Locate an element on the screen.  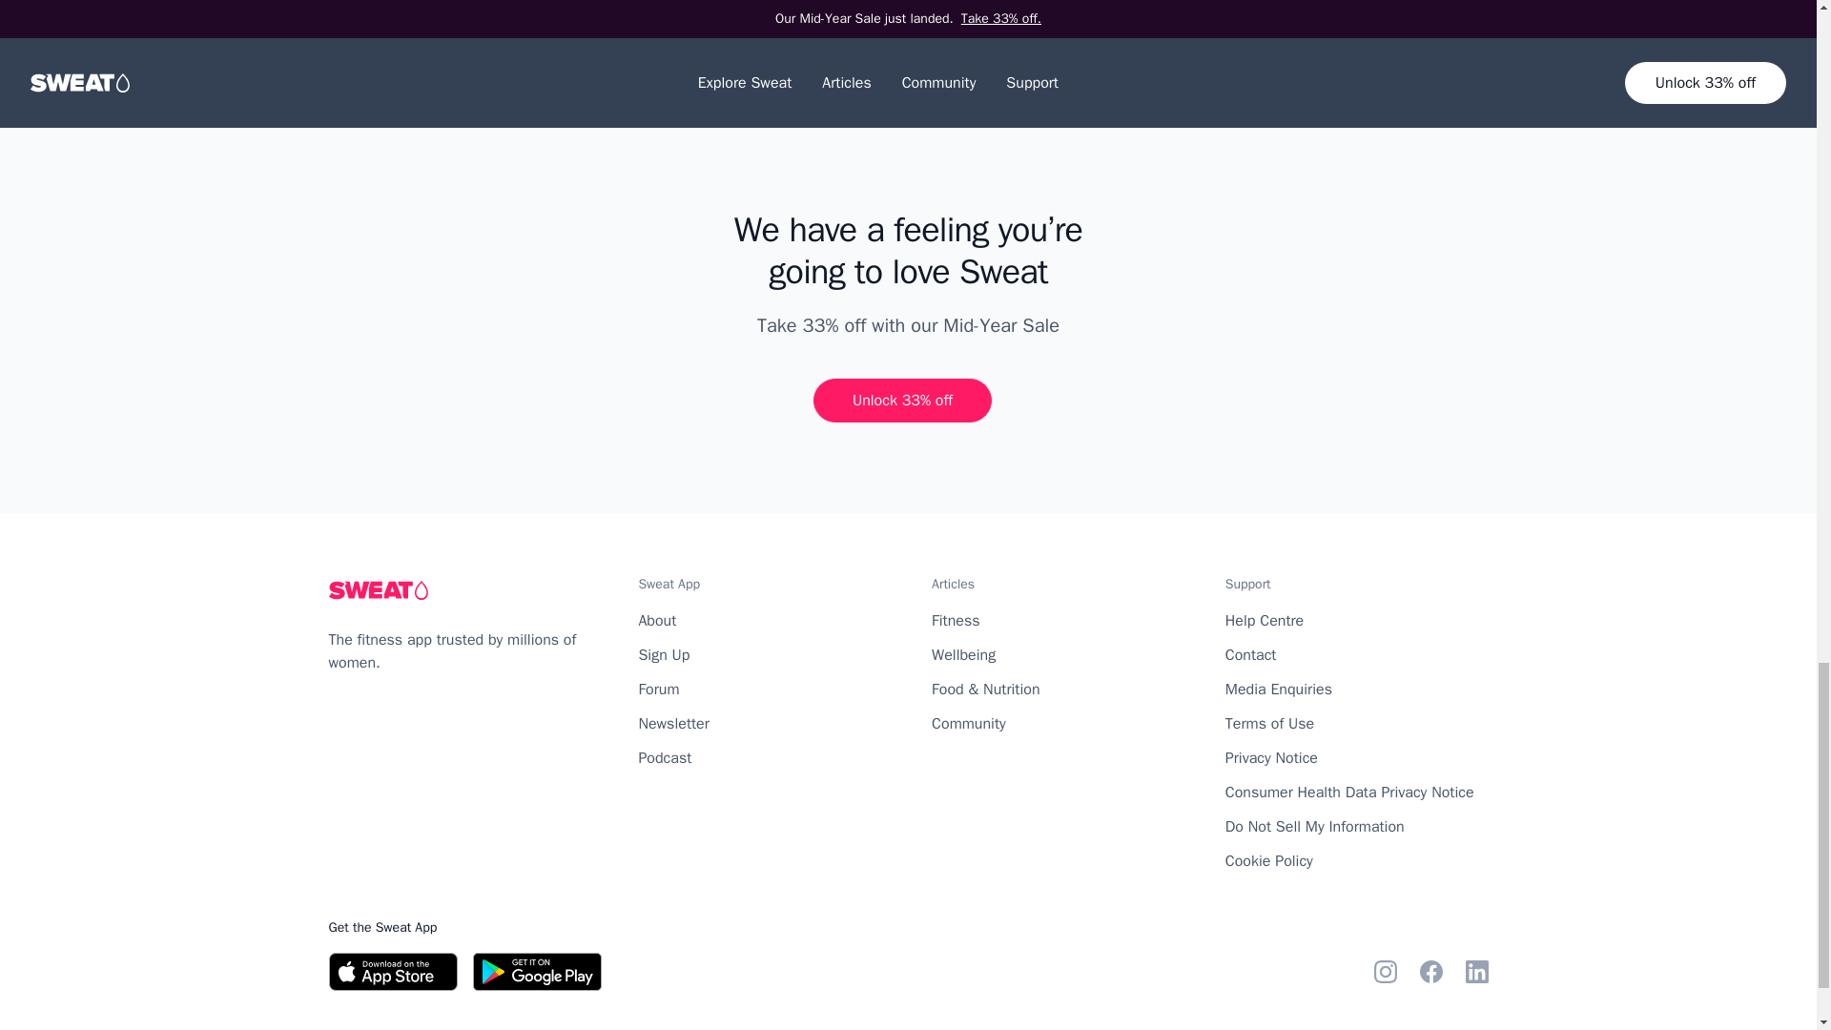
Community is located at coordinates (969, 723).